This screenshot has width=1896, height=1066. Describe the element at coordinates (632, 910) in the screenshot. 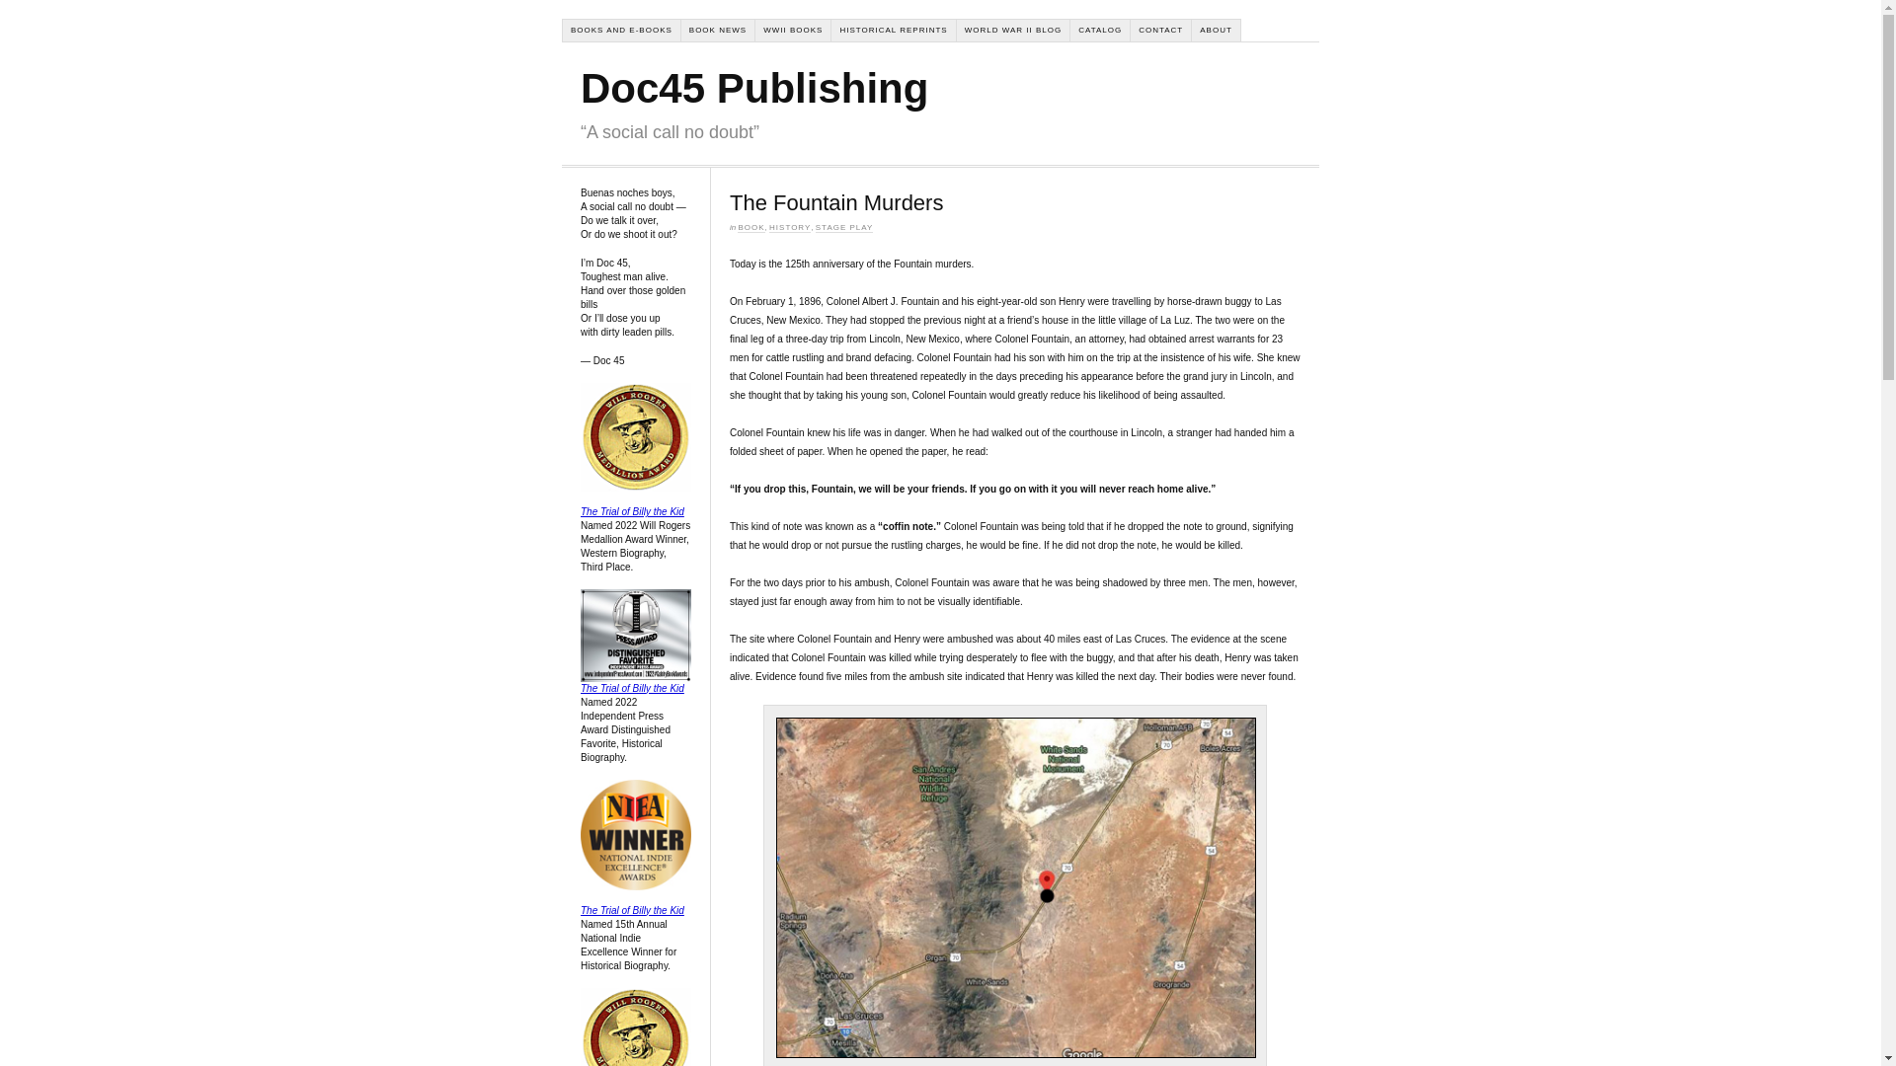

I see `The Trial of Billy the Kid` at that location.